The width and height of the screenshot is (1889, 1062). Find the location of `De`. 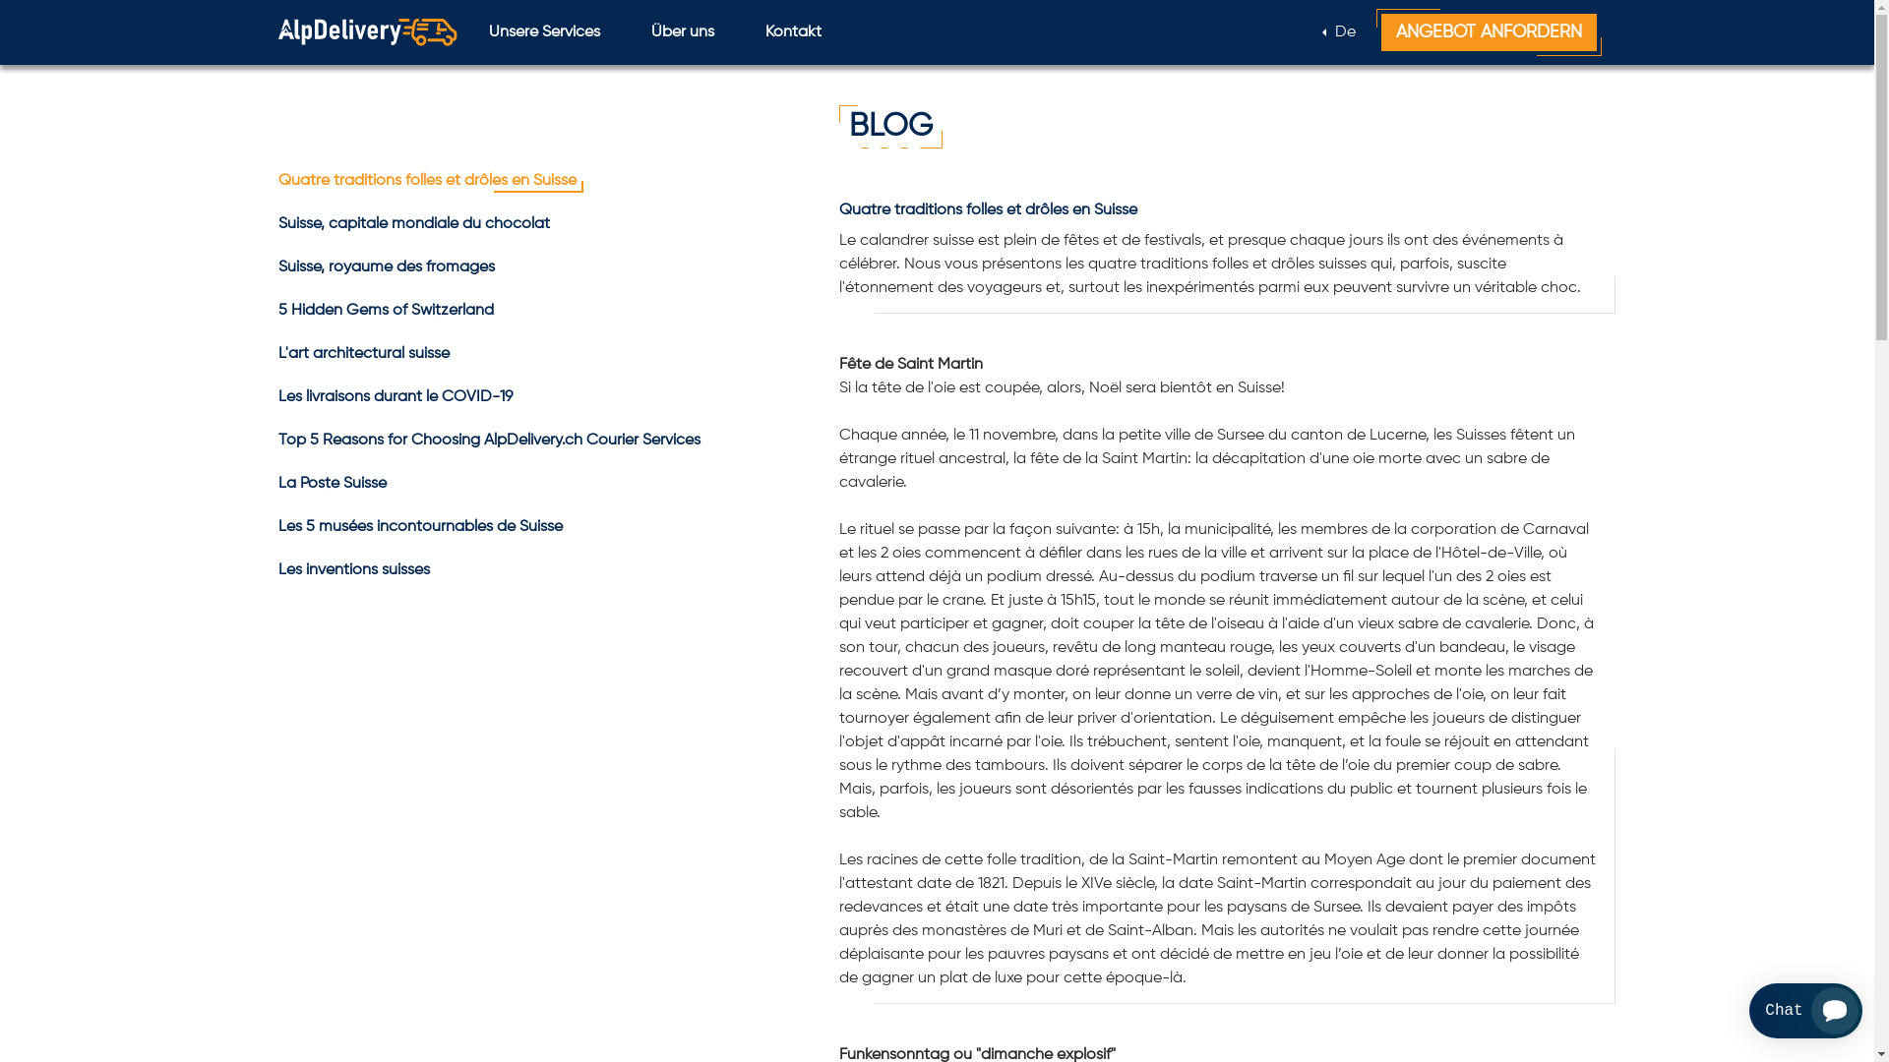

De is located at coordinates (1338, 32).